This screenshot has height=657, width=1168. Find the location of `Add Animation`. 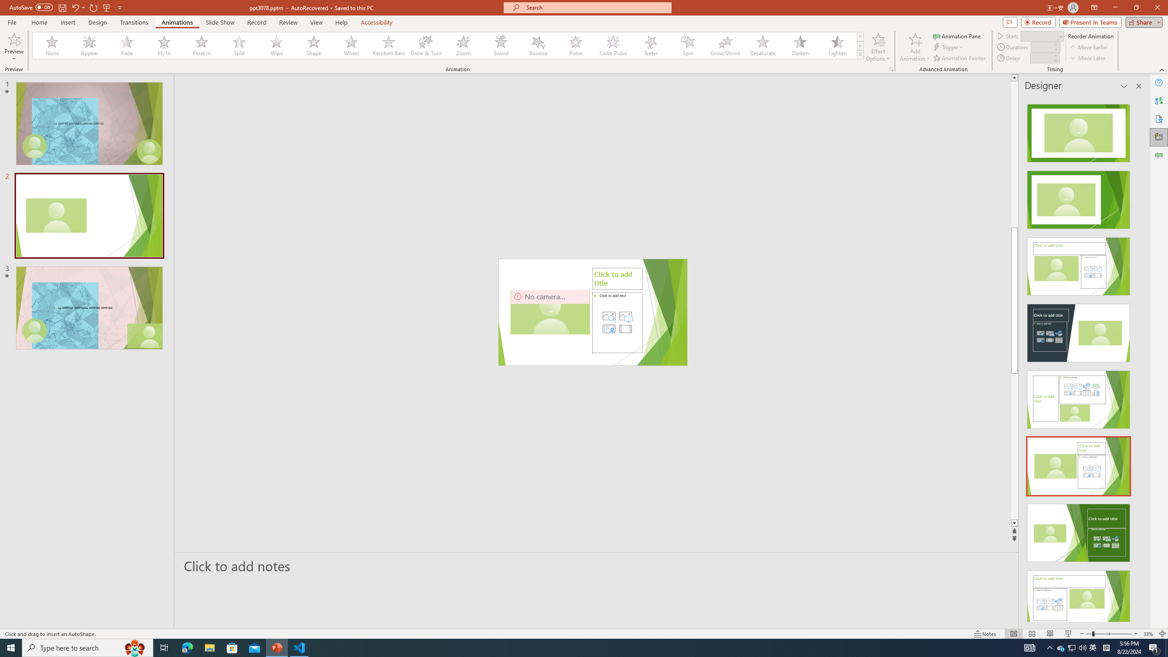

Add Animation is located at coordinates (915, 47).